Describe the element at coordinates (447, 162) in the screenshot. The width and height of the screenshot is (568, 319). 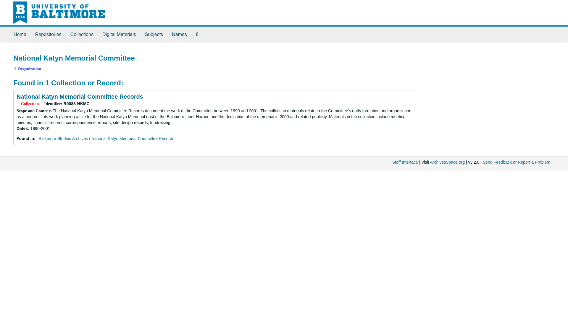
I see `ArchivesSpace.org` at that location.